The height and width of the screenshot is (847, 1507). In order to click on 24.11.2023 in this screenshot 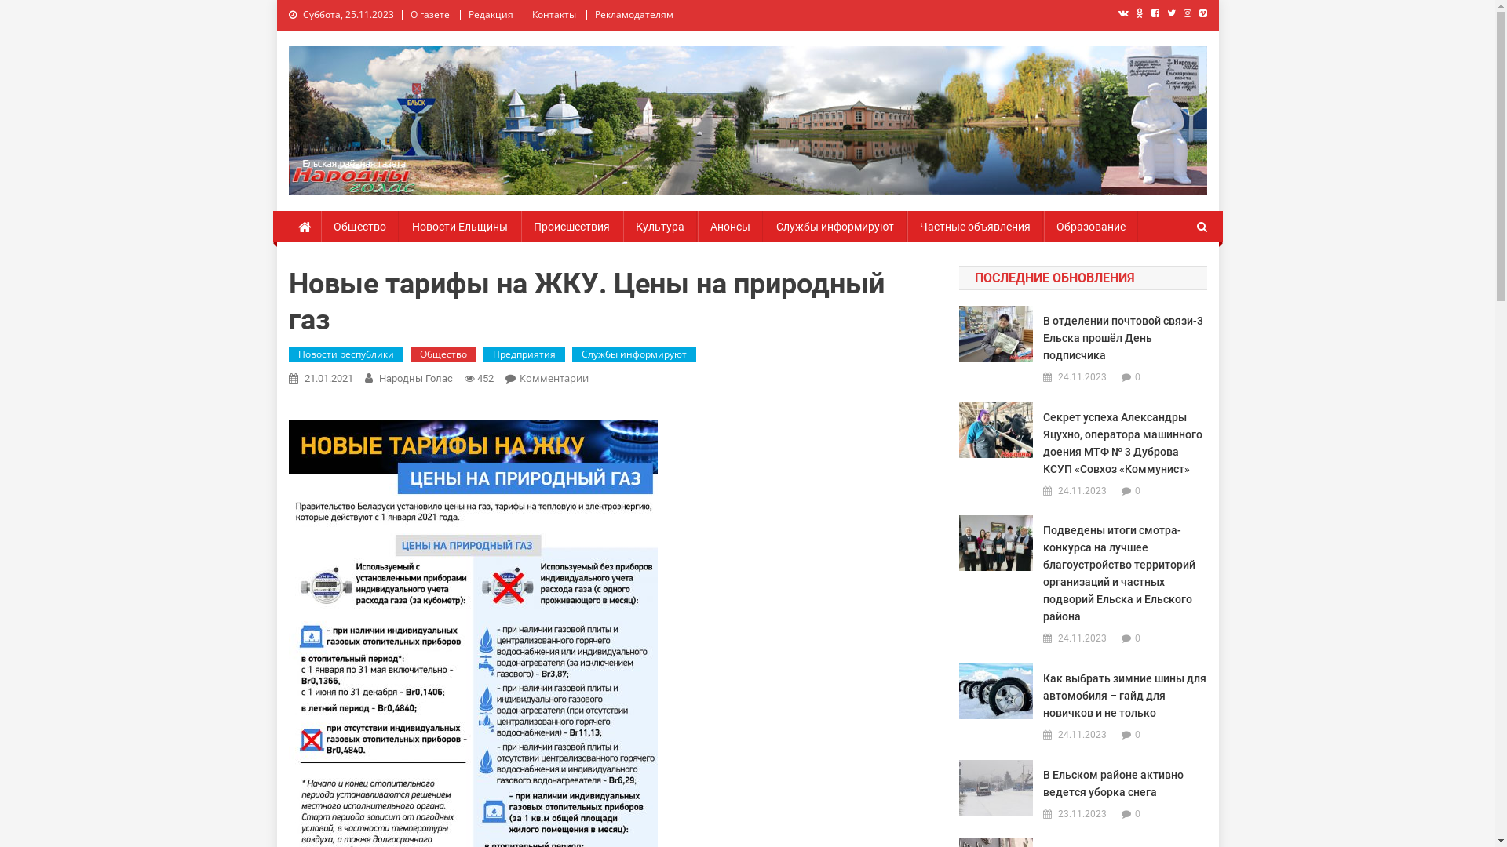, I will do `click(1082, 639)`.